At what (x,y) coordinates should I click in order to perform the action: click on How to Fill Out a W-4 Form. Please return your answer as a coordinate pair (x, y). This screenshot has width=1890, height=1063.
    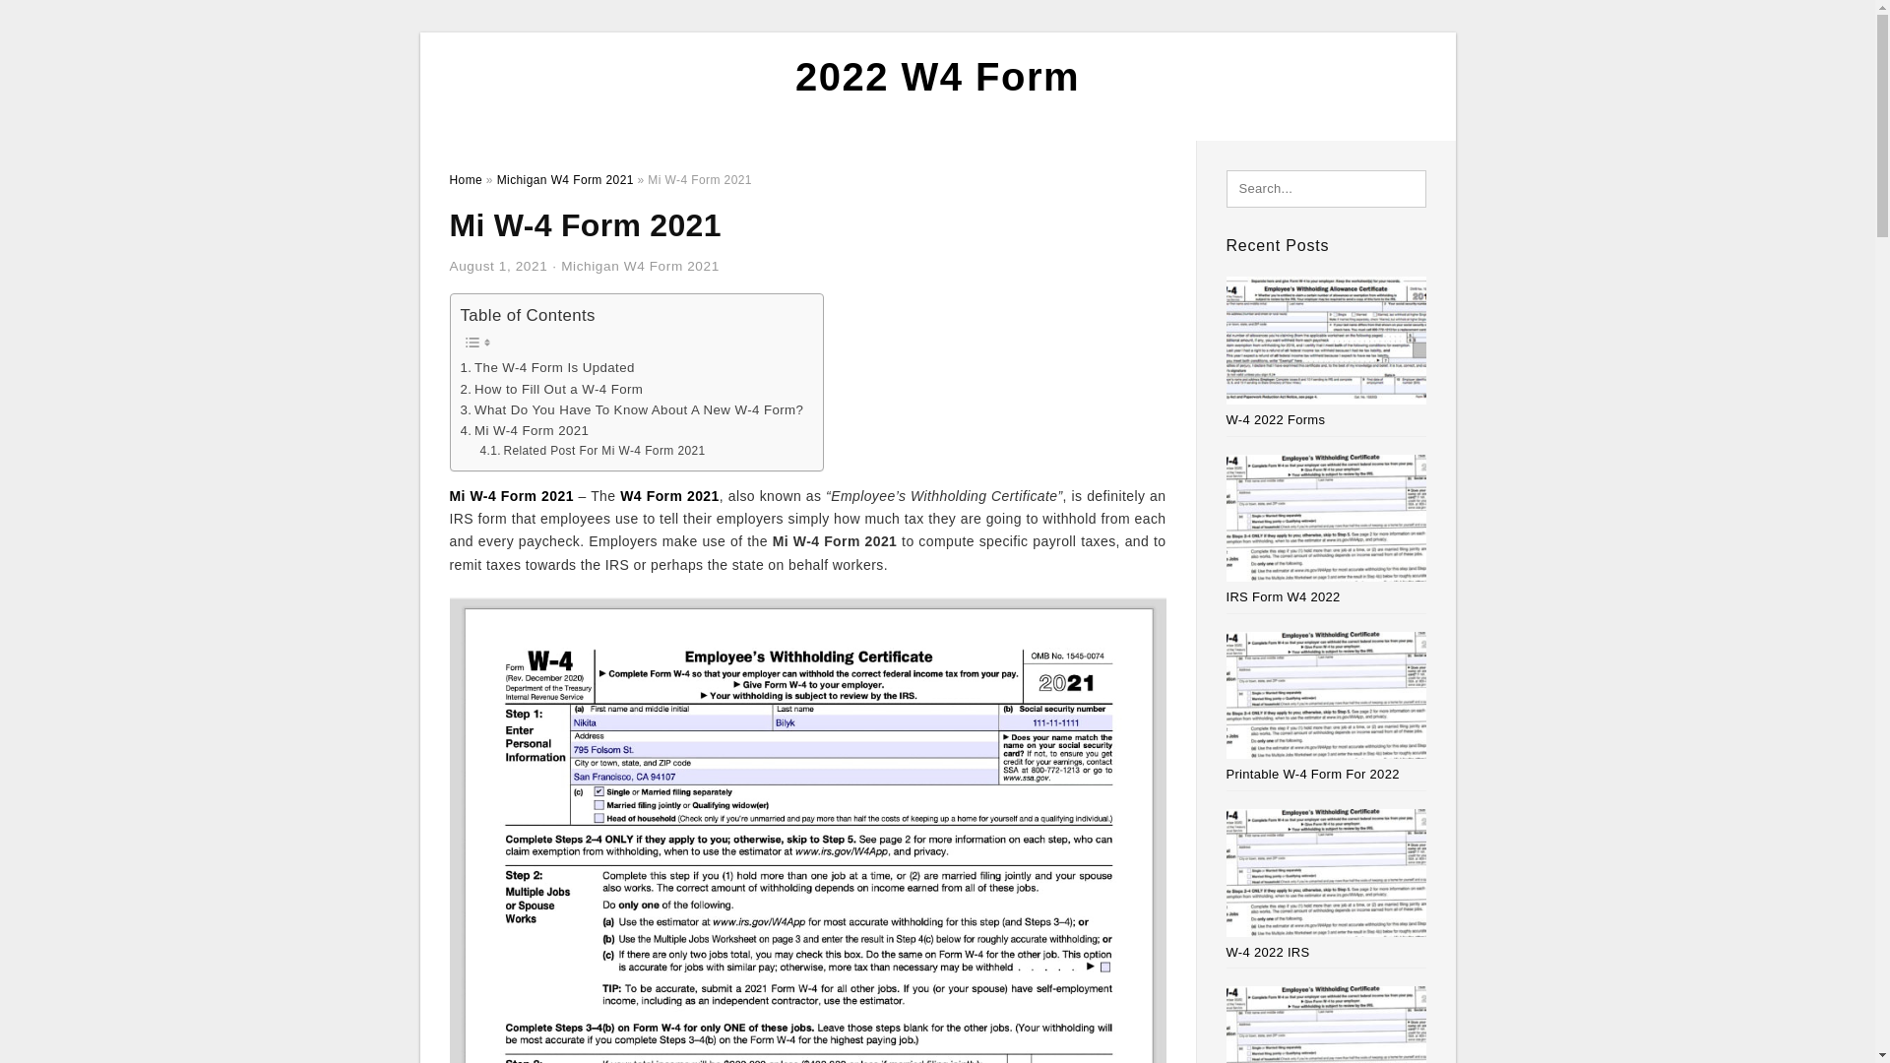
    Looking at the image, I should click on (552, 389).